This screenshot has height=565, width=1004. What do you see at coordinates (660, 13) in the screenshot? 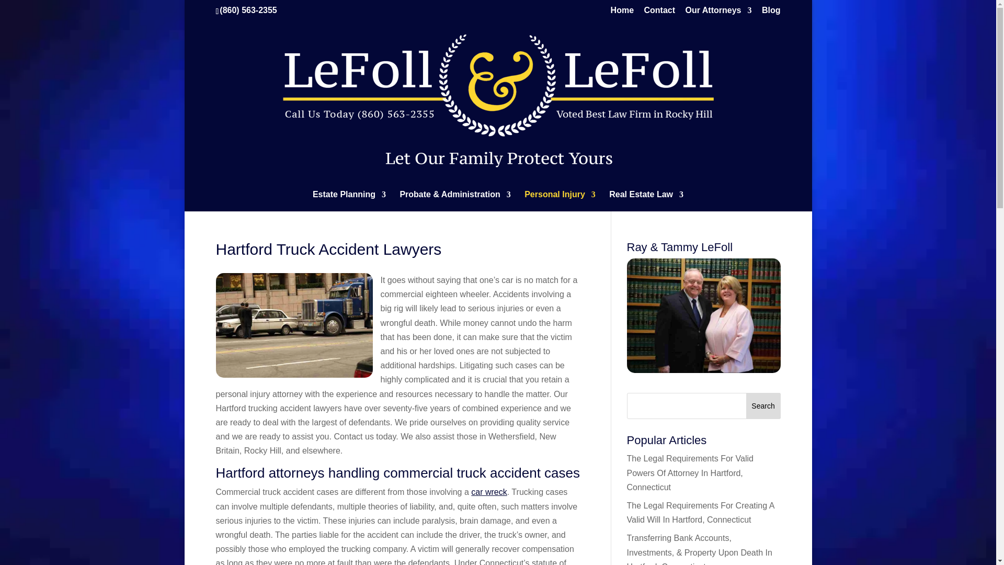
I see `Contact` at bounding box center [660, 13].